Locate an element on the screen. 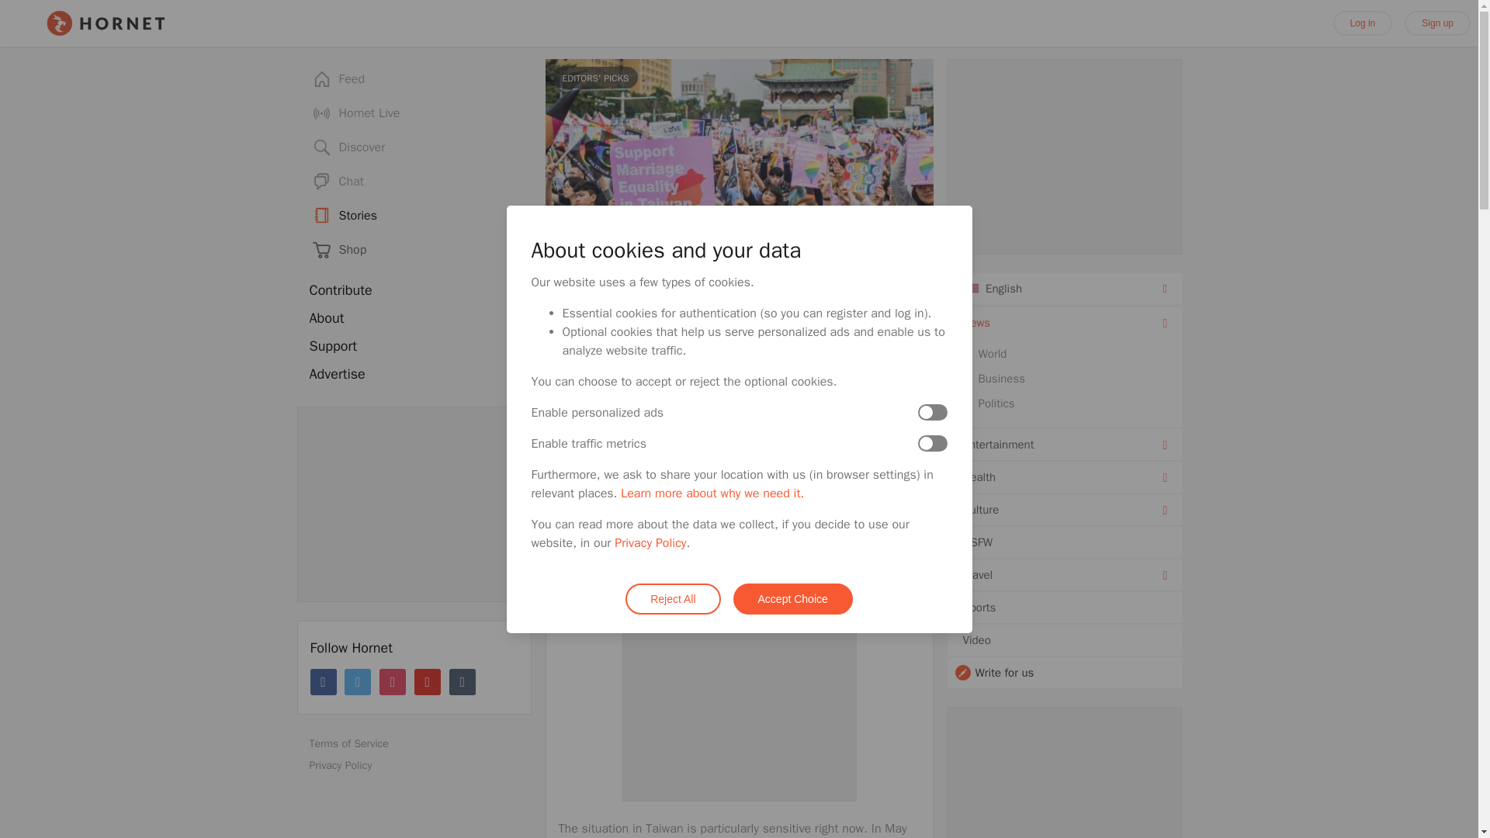  Matt Baume is located at coordinates (639, 365).